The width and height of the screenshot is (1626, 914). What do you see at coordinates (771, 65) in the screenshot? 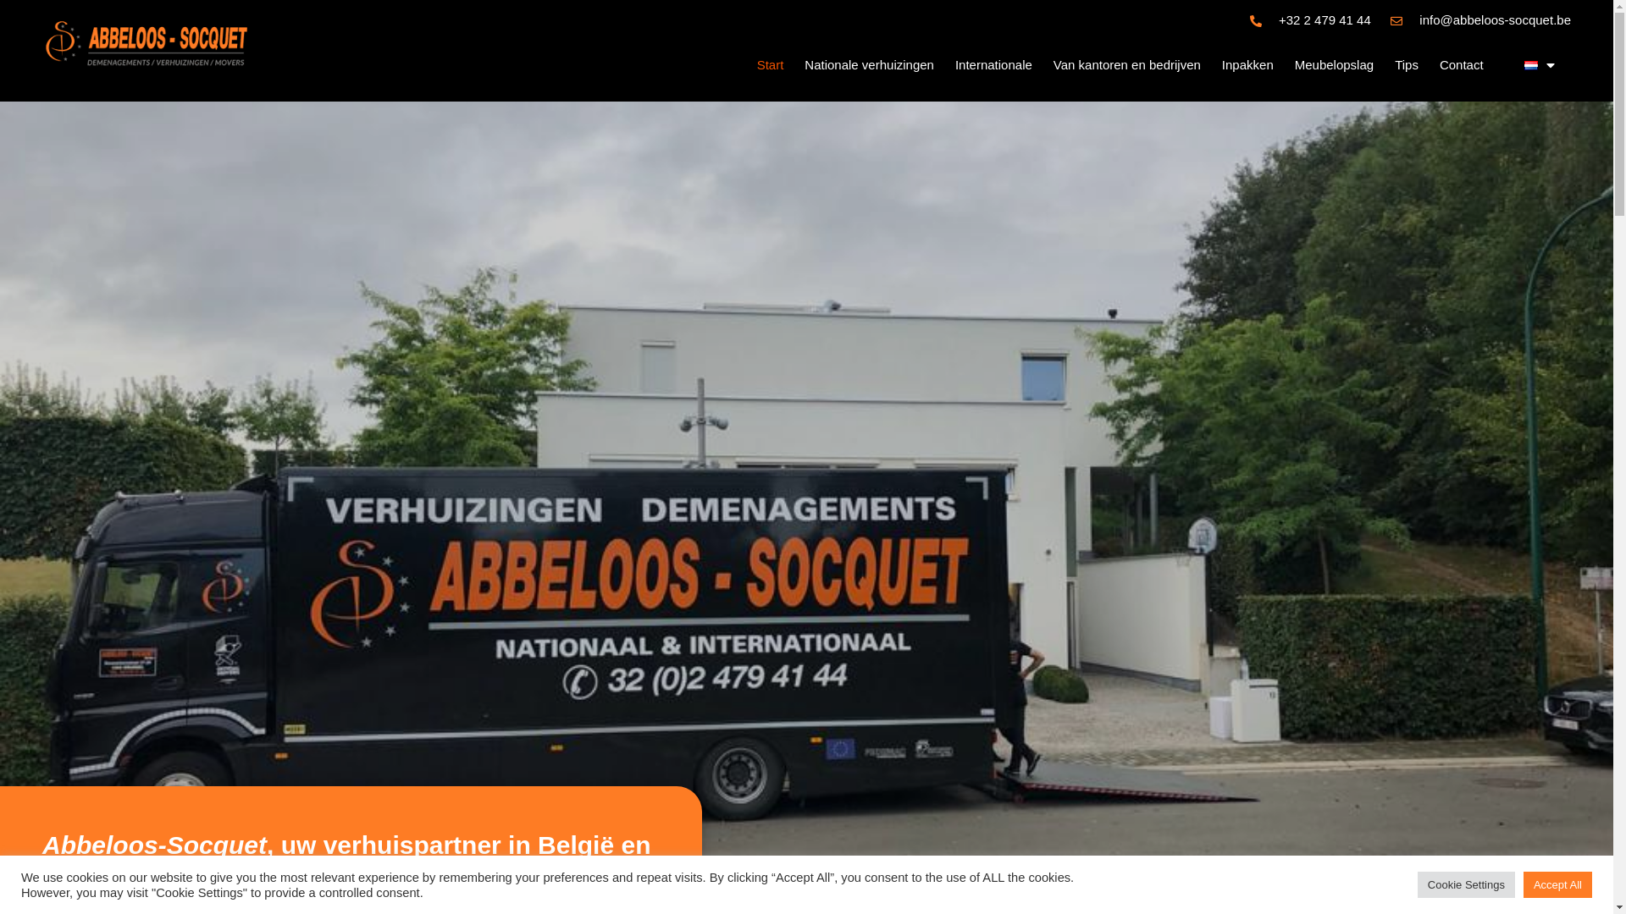
I see `Start` at bounding box center [771, 65].